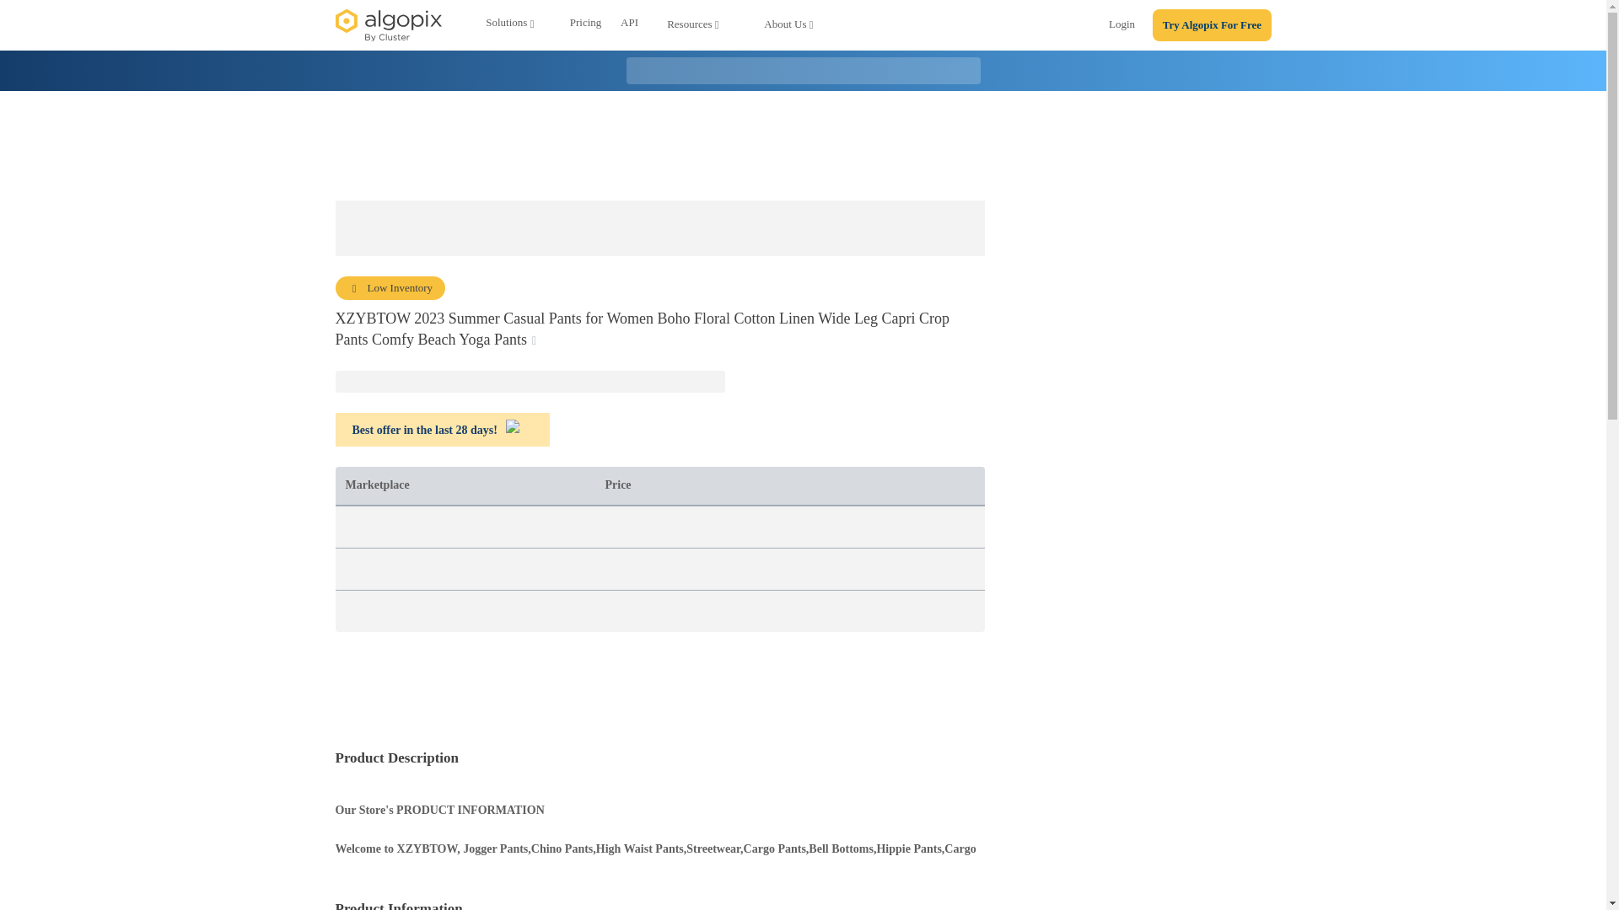 This screenshot has height=910, width=1619. I want to click on Try Algopix For Free, so click(1212, 25).